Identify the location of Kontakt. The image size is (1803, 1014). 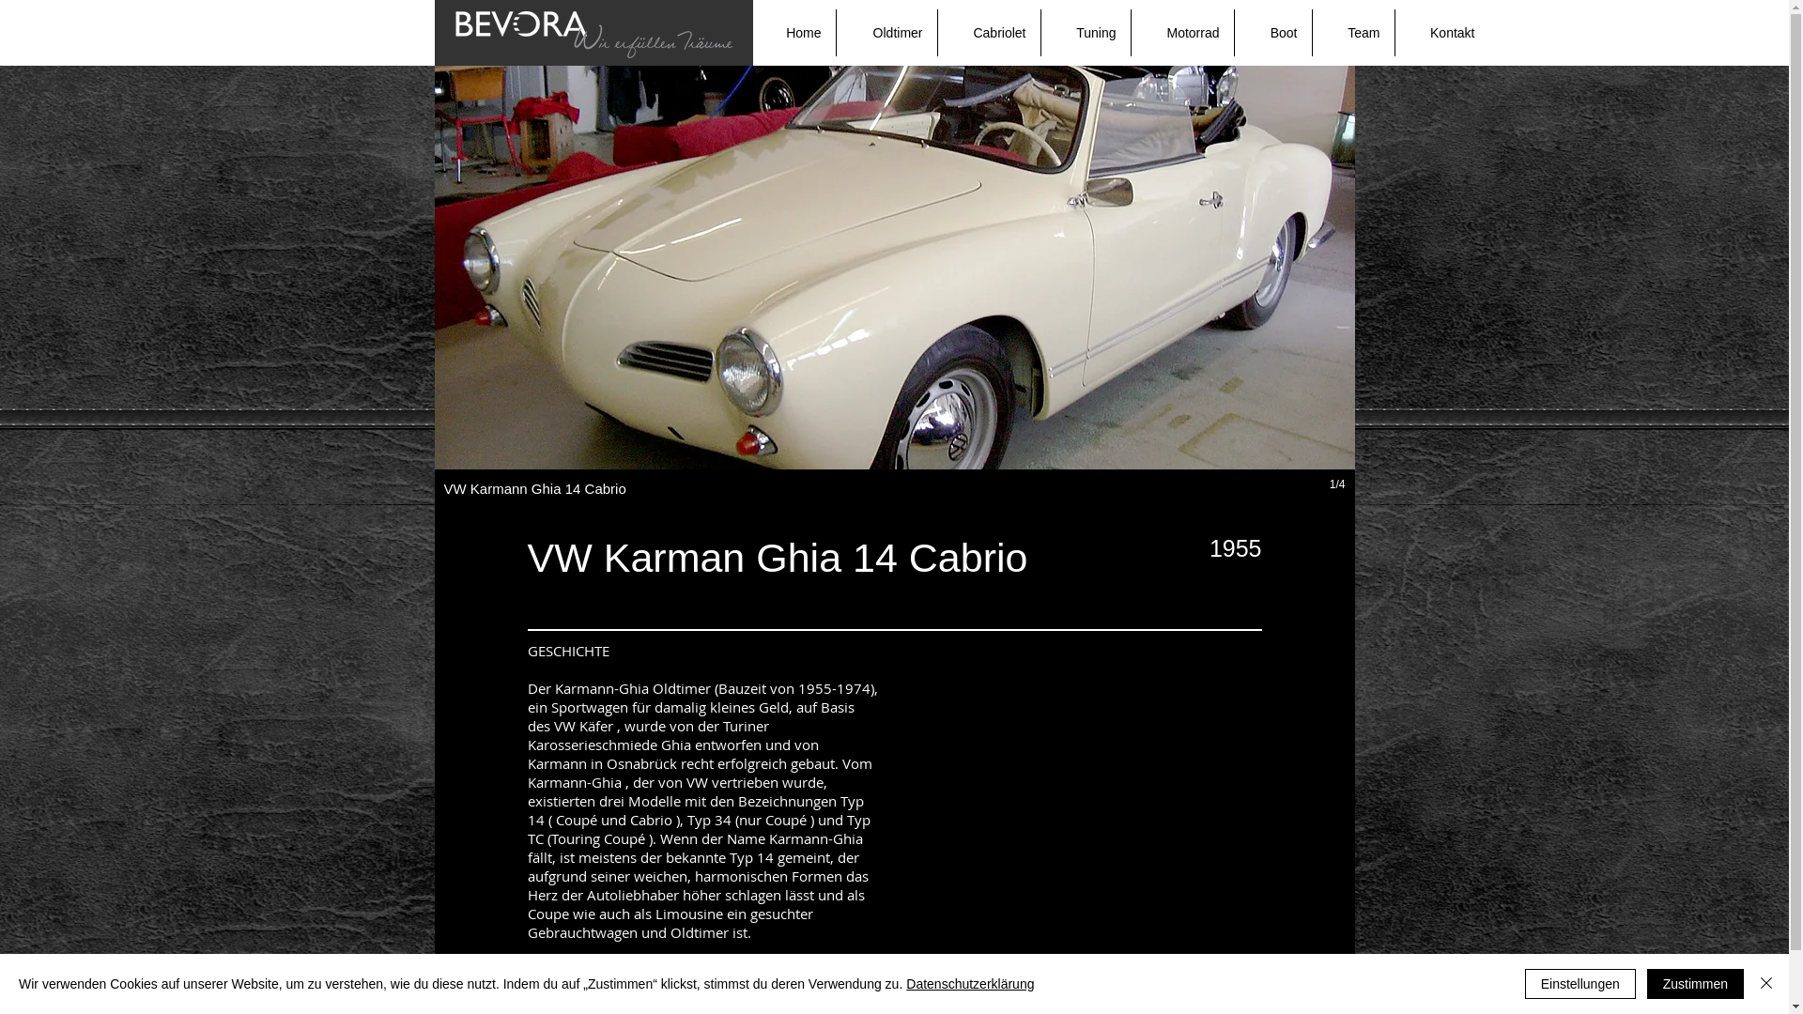
(1442, 33).